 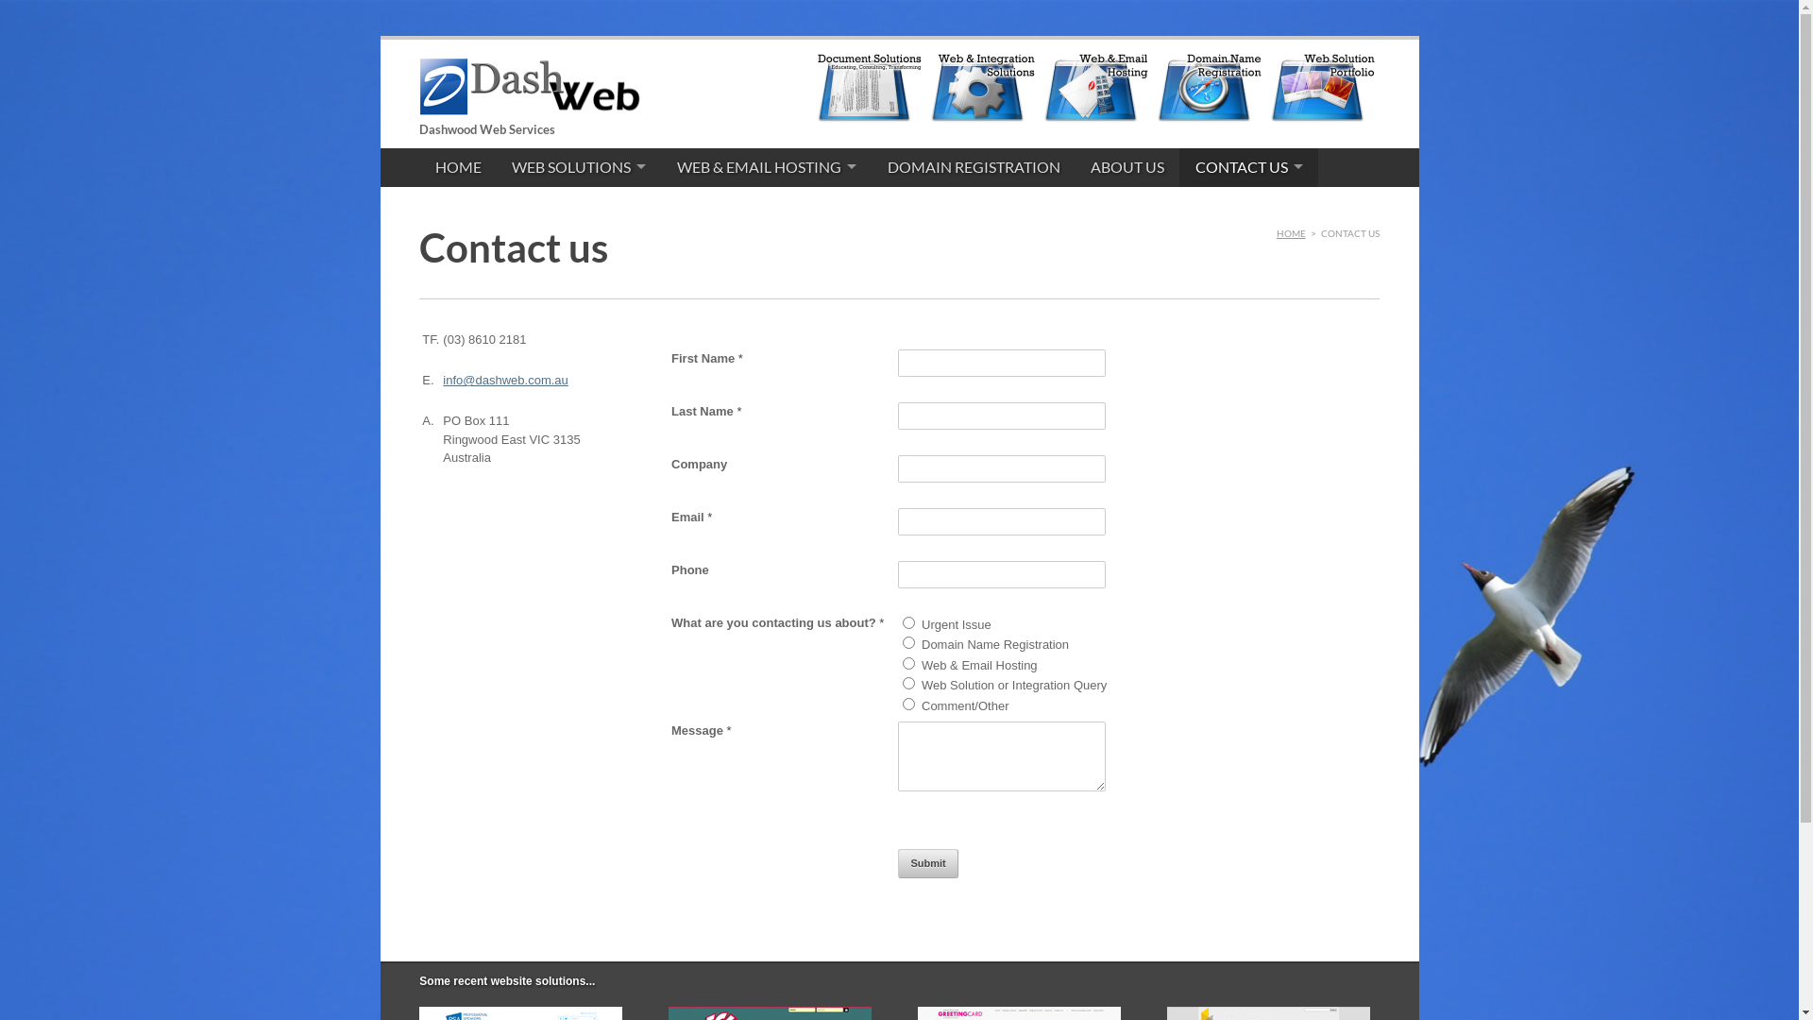 What do you see at coordinates (983, 121) in the screenshot?
I see `Web Solutions` at bounding box center [983, 121].